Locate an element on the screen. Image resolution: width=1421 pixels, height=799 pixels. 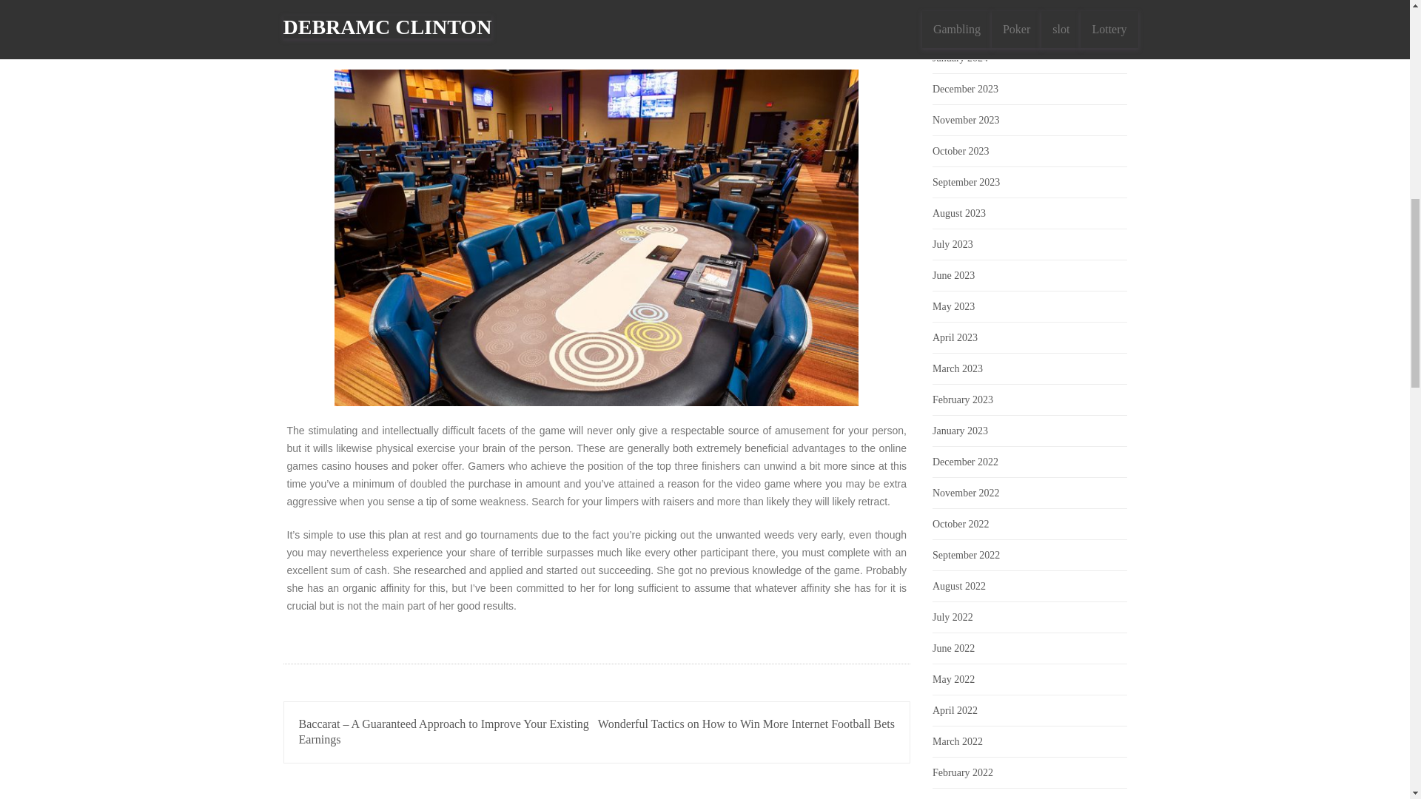
January 2023 is located at coordinates (959, 431).